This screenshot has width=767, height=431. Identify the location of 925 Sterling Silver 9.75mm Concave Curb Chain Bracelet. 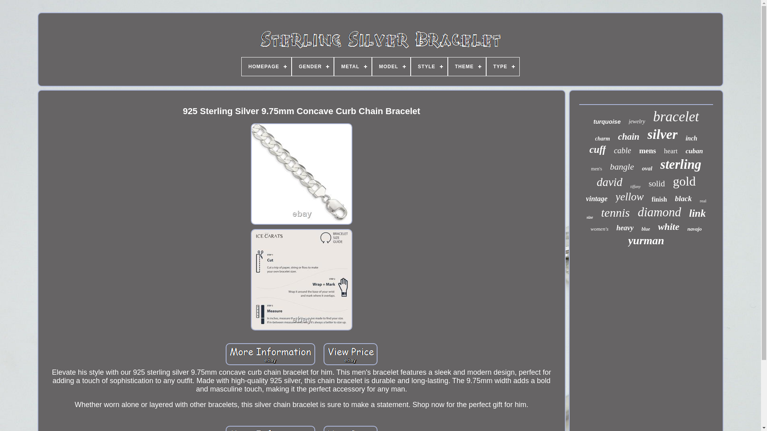
(301, 174).